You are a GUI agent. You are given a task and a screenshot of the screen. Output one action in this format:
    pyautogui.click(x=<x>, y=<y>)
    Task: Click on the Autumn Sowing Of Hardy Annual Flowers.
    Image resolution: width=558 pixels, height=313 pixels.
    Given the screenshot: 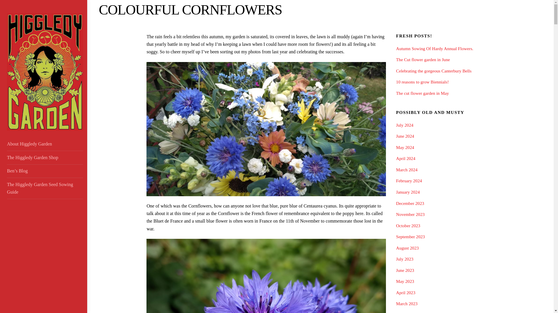 What is the action you would take?
    pyautogui.click(x=435, y=48)
    